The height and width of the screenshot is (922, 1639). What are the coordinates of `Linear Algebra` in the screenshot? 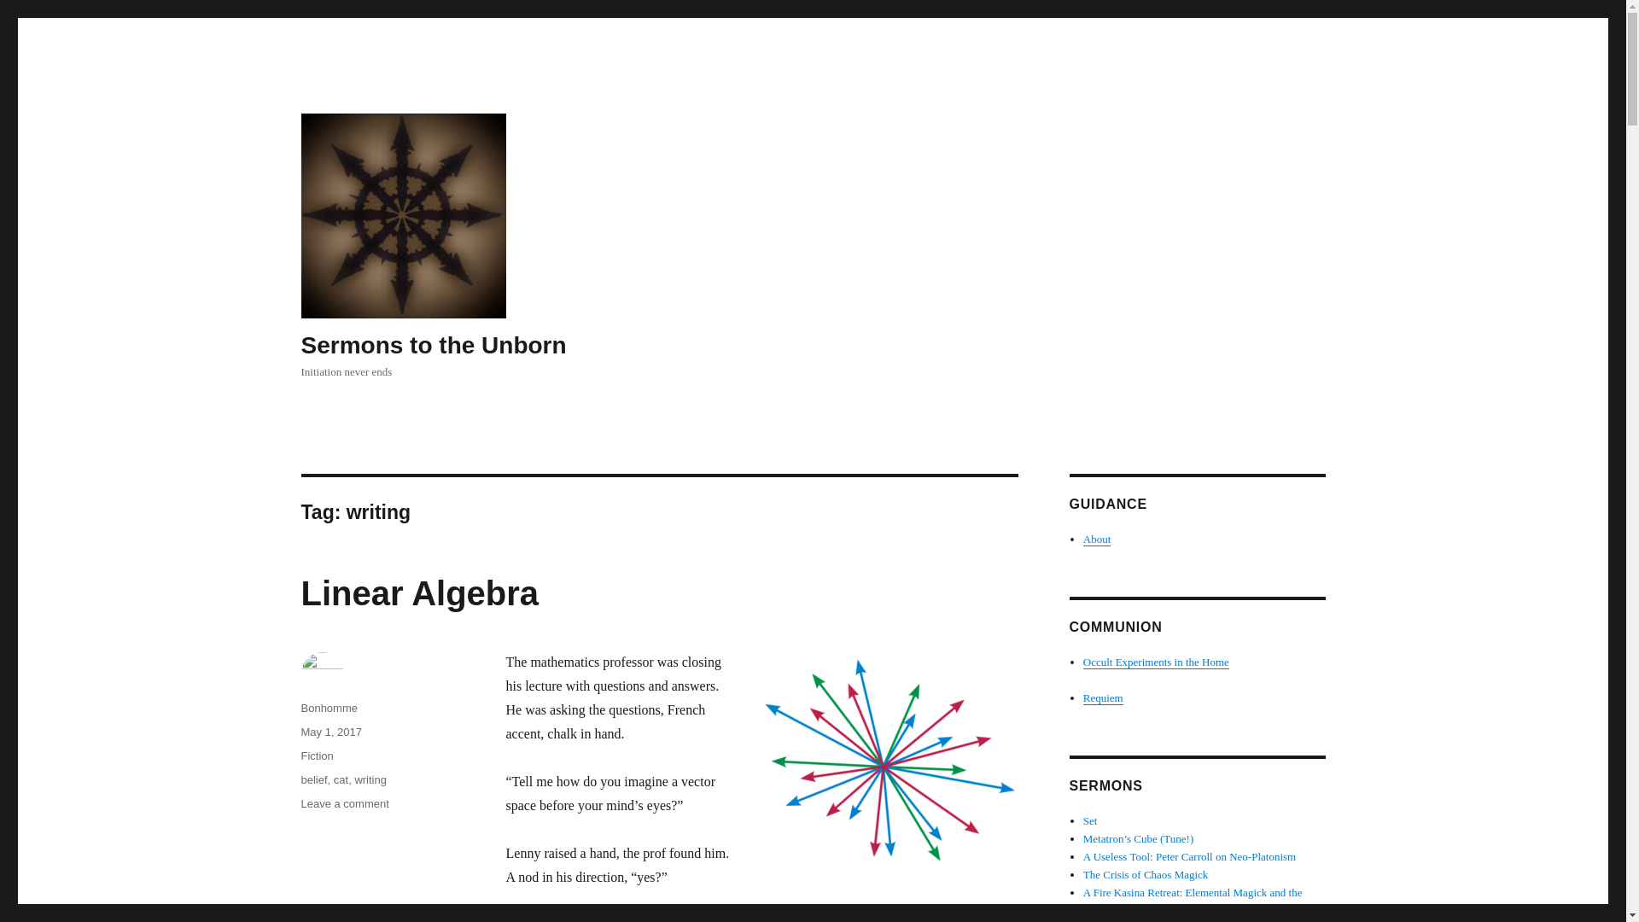 It's located at (419, 592).